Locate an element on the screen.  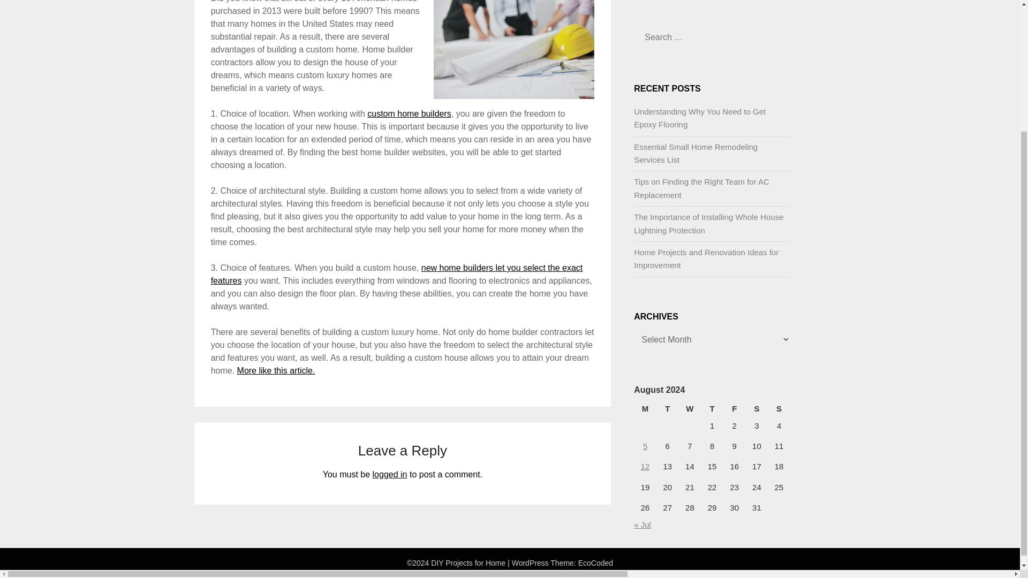
Check this out is located at coordinates (409, 113).